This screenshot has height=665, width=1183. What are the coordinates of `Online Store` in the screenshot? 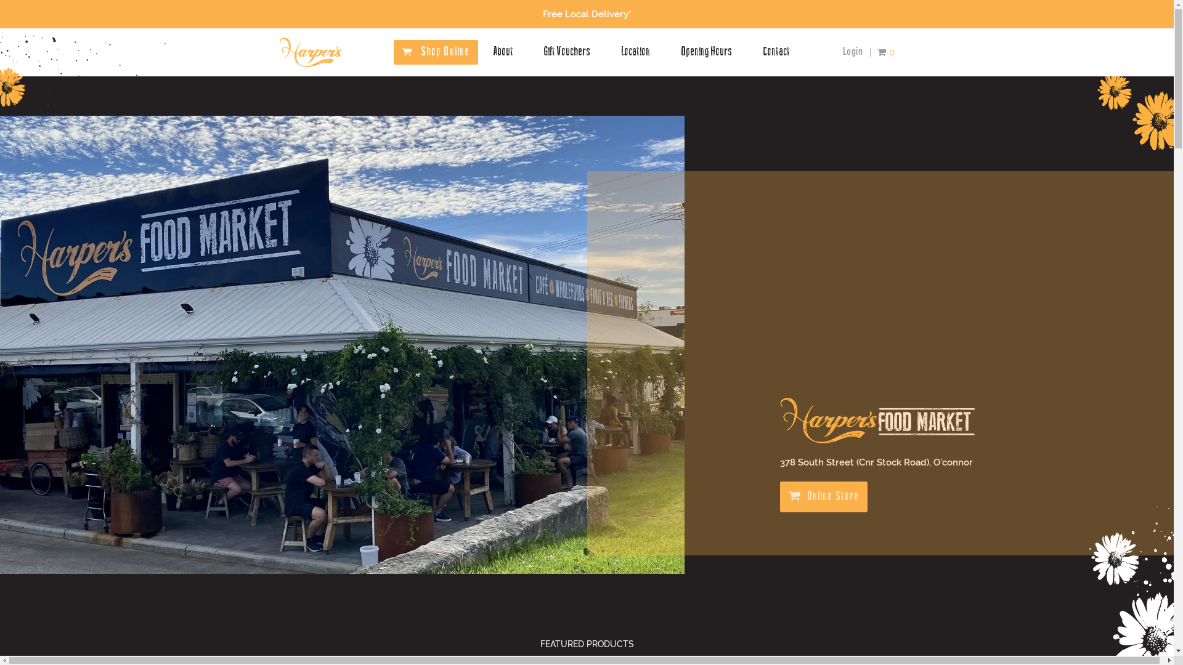 It's located at (824, 497).